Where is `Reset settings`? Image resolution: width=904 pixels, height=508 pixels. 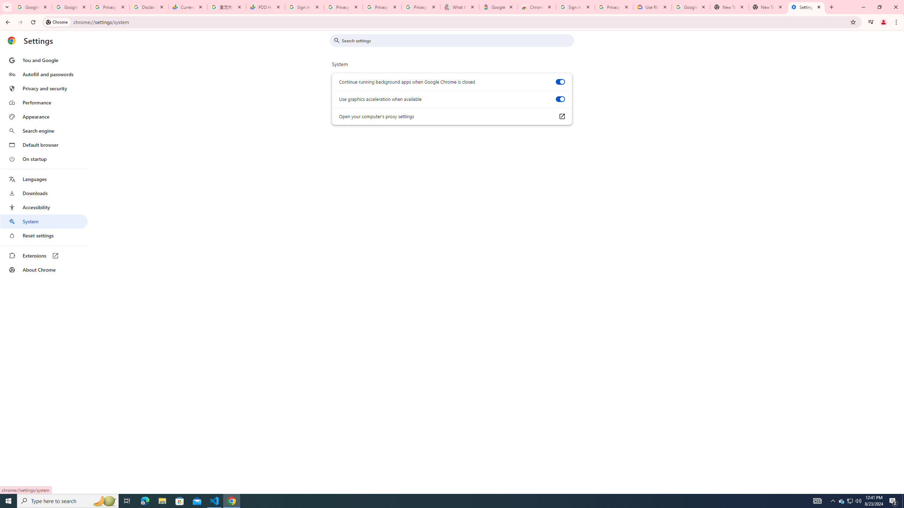 Reset settings is located at coordinates (44, 236).